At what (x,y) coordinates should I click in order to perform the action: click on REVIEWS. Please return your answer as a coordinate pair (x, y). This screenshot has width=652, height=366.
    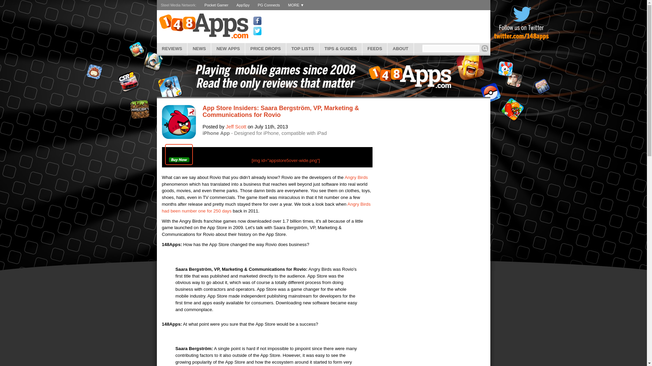
    Looking at the image, I should click on (172, 48).